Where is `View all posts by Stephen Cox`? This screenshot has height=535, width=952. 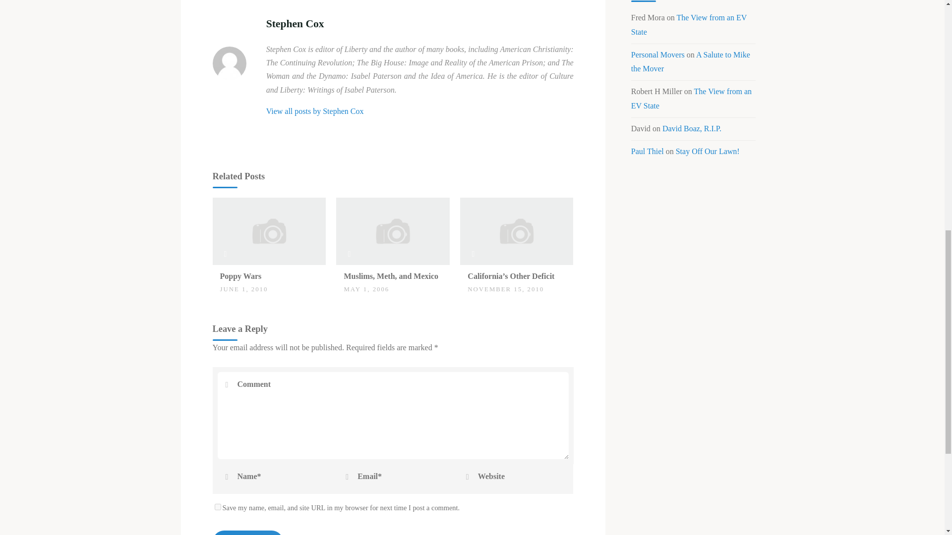 View all posts by Stephen Cox is located at coordinates (315, 111).